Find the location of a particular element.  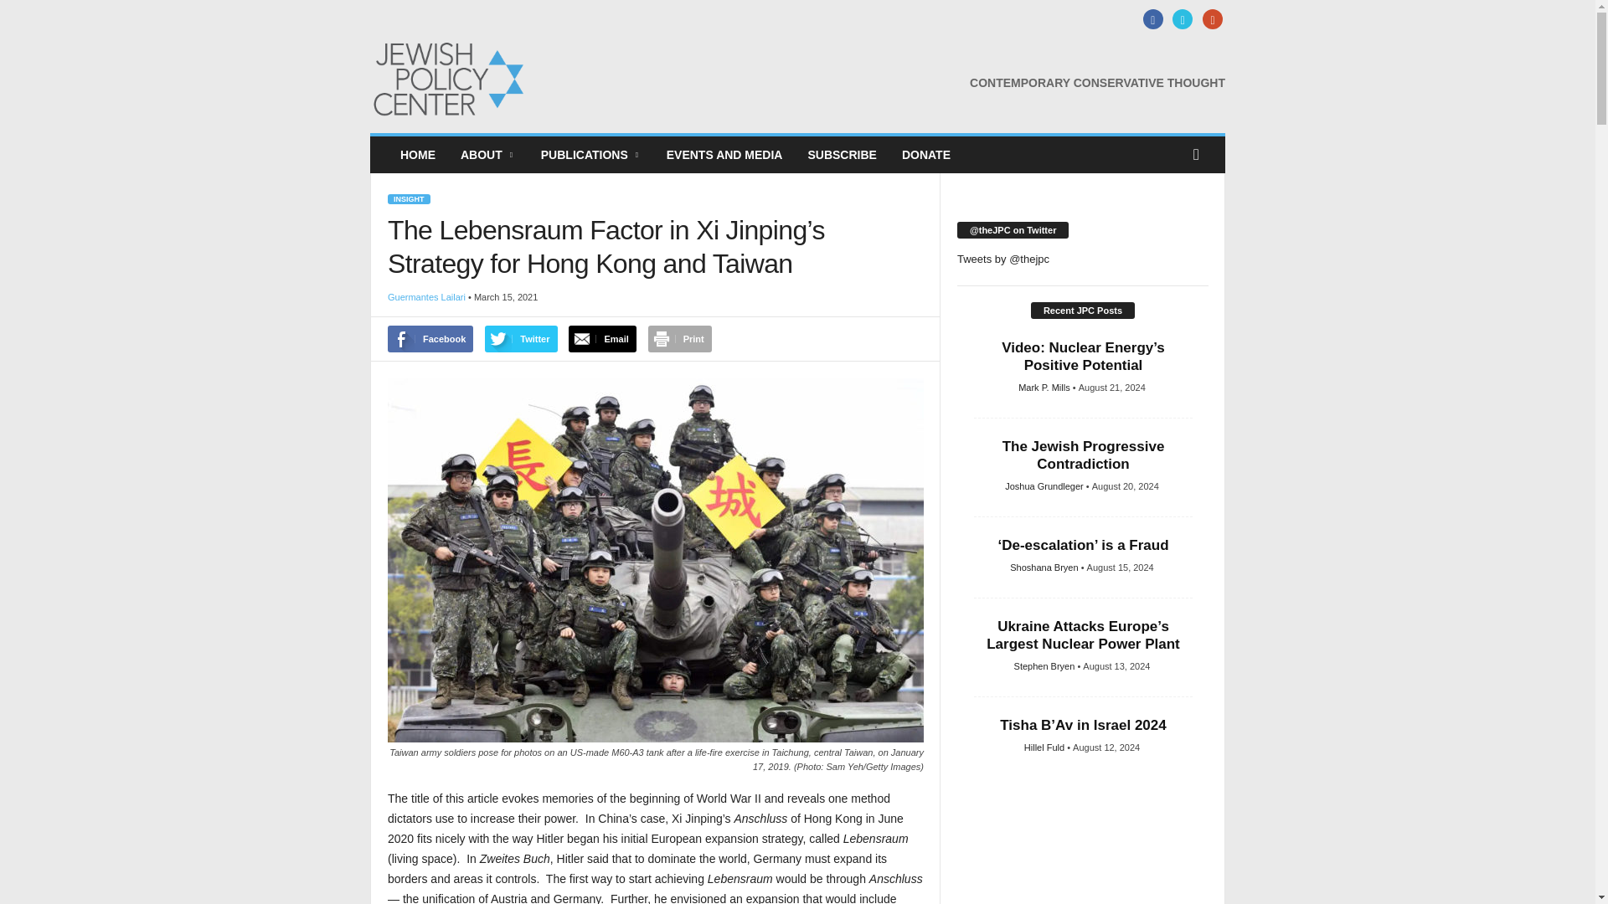

SUBSCRIBE is located at coordinates (841, 155).